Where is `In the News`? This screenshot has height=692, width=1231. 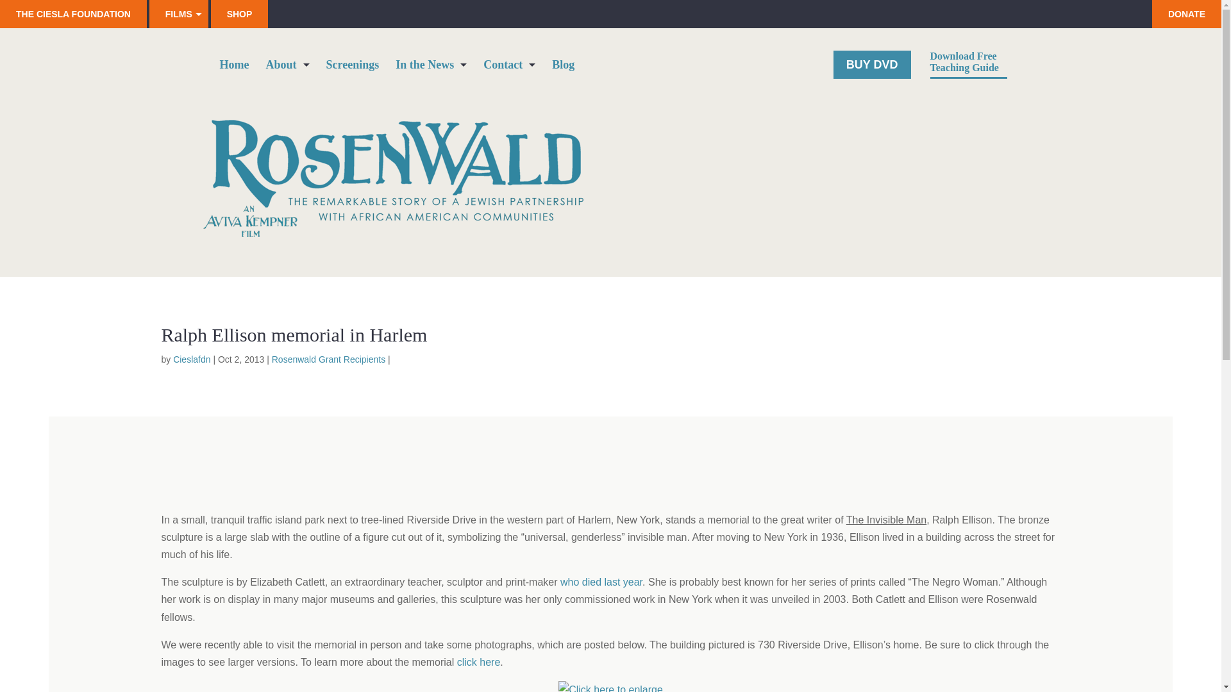 In the News is located at coordinates (431, 69).